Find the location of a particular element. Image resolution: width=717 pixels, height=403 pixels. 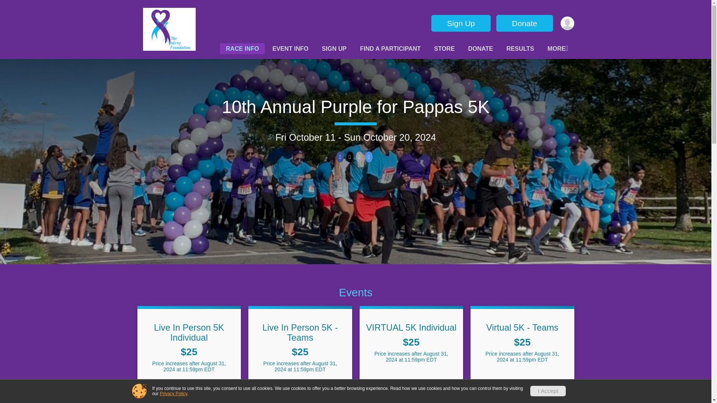

RESULTS is located at coordinates (520, 49).